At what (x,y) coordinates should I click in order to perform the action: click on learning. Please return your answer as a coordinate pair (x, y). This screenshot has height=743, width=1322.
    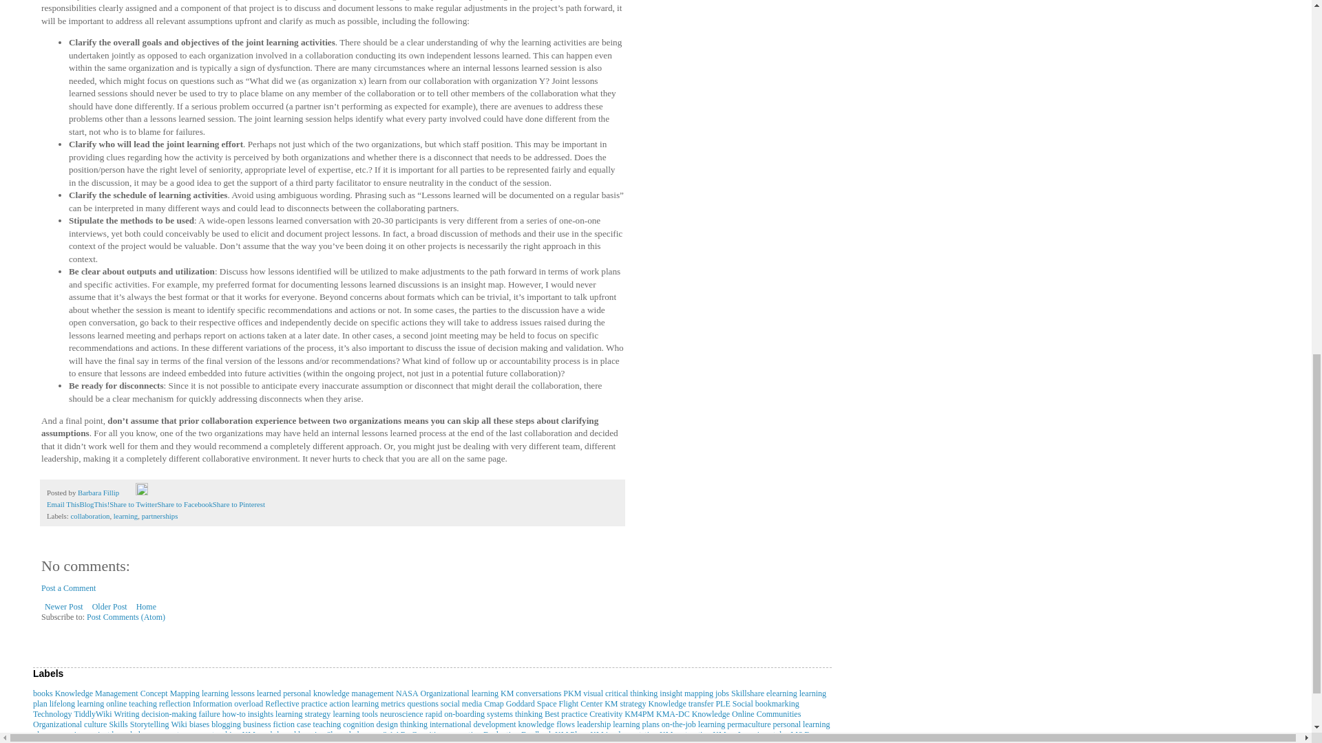
    Looking at the image, I should click on (215, 693).